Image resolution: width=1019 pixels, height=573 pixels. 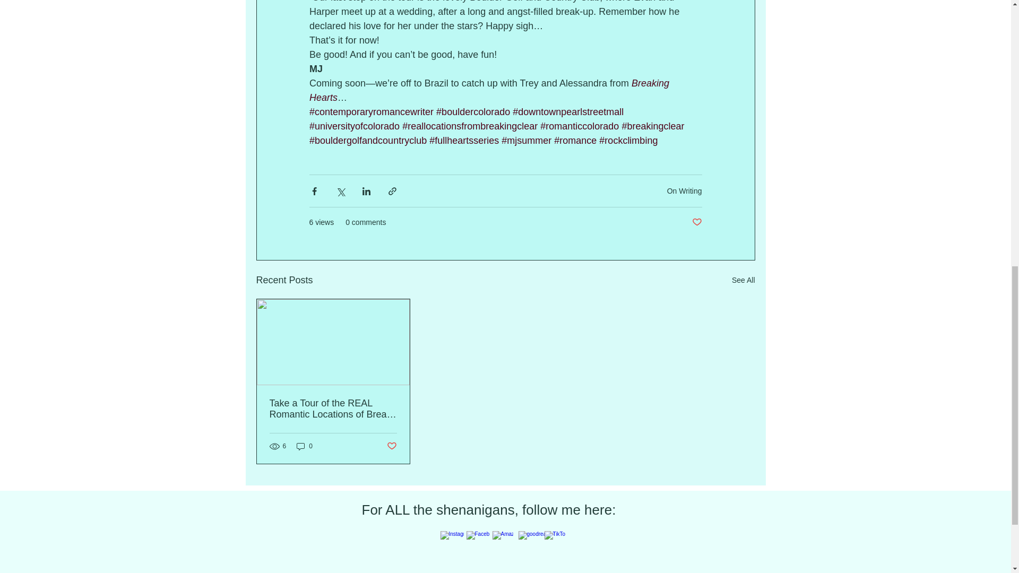 What do you see at coordinates (685, 191) in the screenshot?
I see `On Writing` at bounding box center [685, 191].